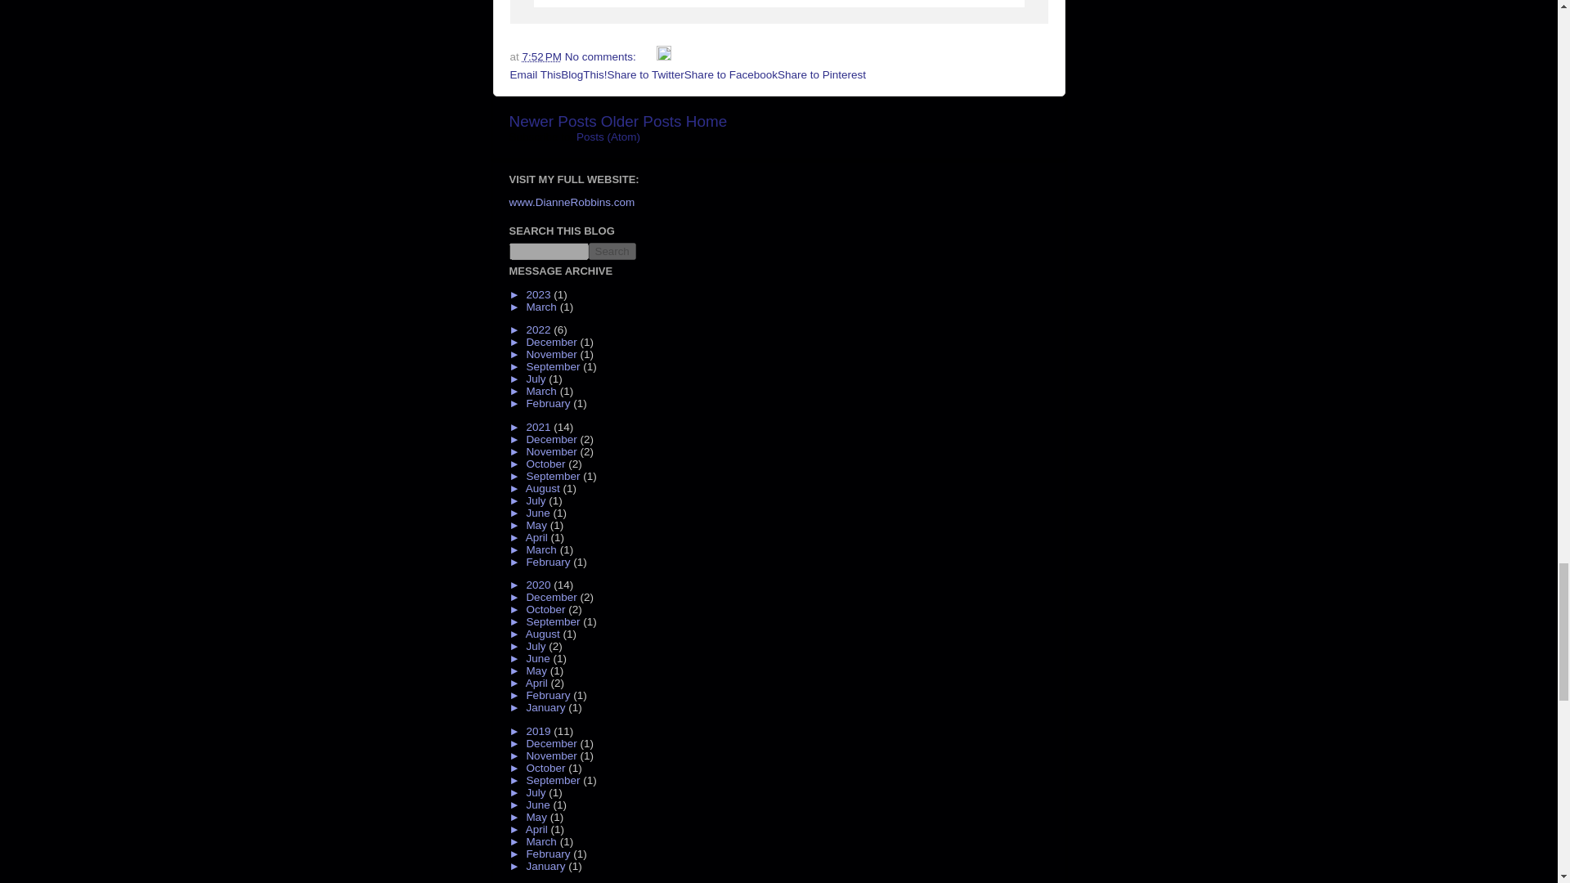  I want to click on Email Post, so click(648, 56).